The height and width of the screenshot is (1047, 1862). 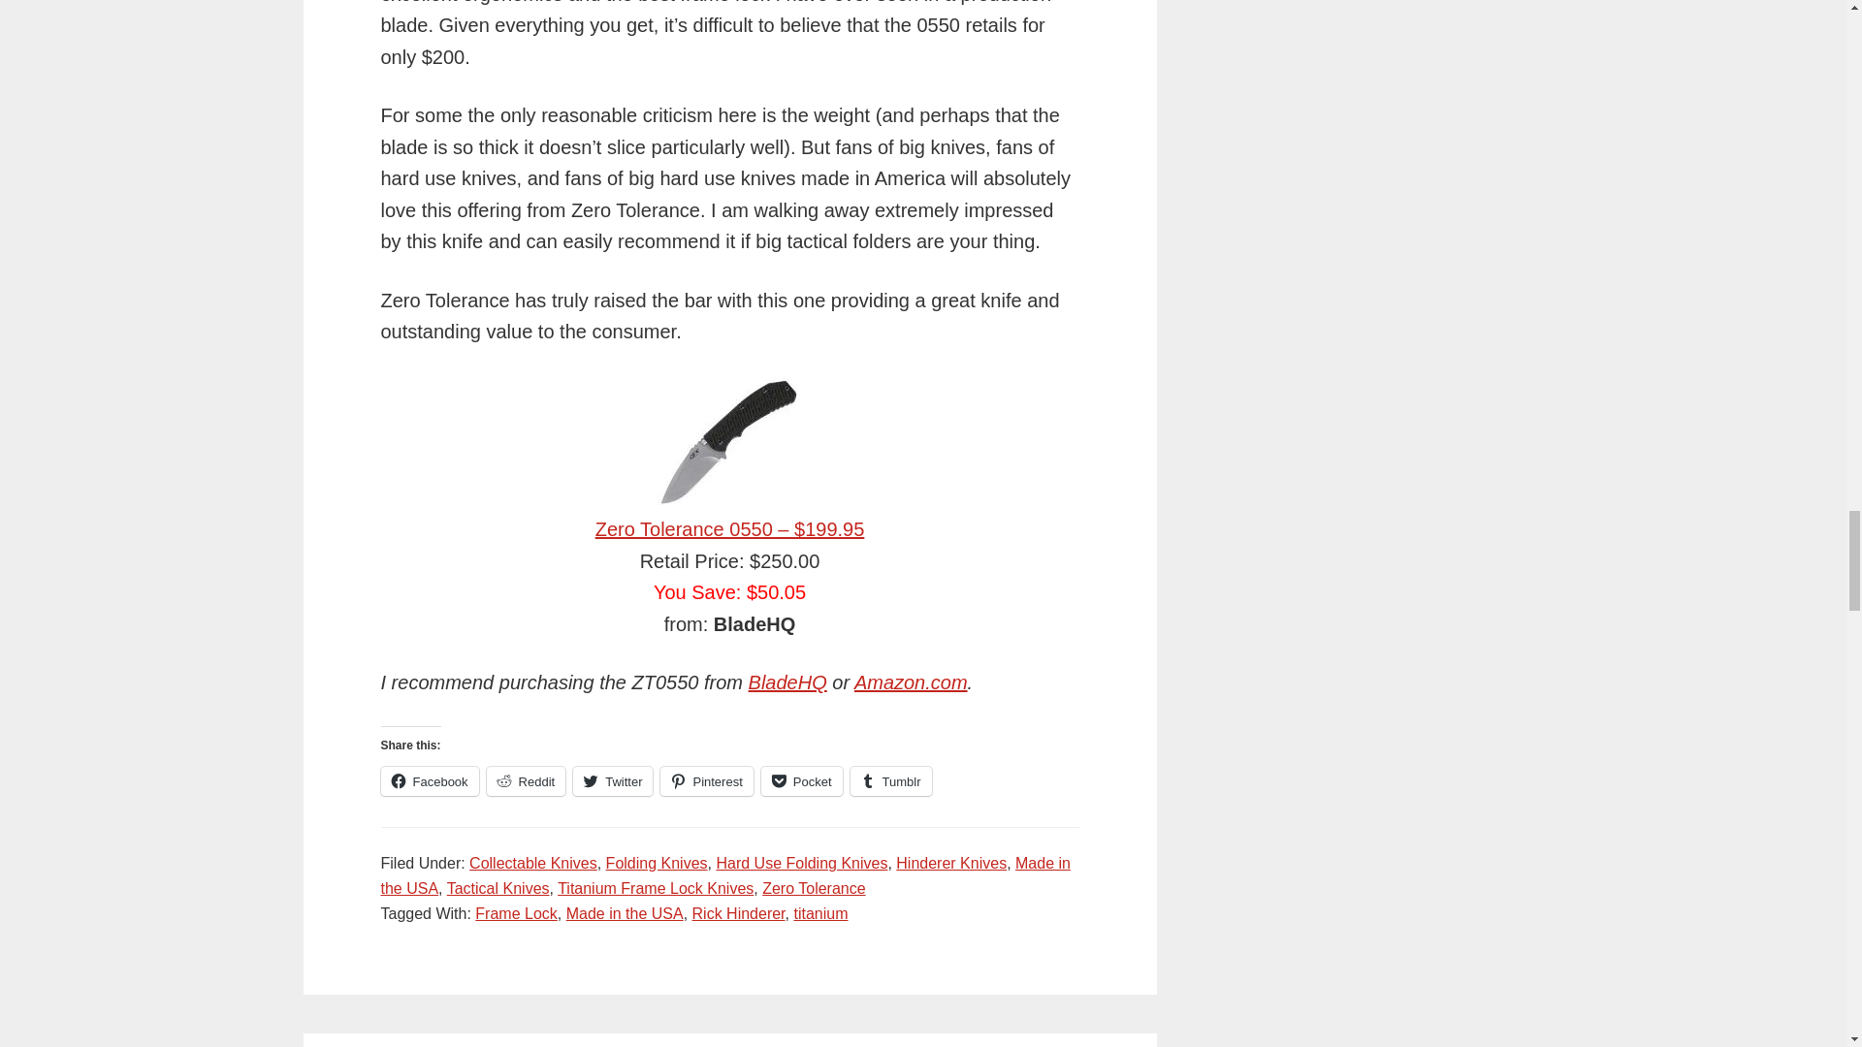 What do you see at coordinates (526, 780) in the screenshot?
I see `Click to share on Reddit` at bounding box center [526, 780].